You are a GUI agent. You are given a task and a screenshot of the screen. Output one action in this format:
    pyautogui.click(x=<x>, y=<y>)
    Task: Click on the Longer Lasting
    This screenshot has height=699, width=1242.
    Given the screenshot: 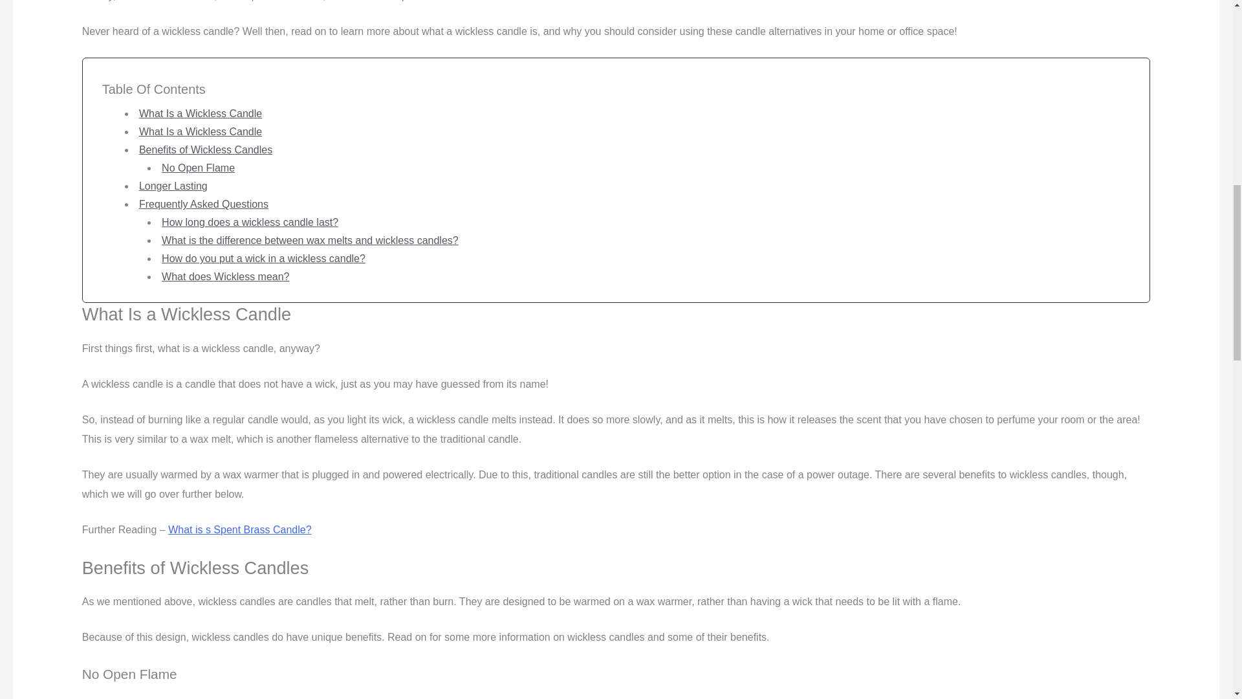 What is the action you would take?
    pyautogui.click(x=173, y=185)
    